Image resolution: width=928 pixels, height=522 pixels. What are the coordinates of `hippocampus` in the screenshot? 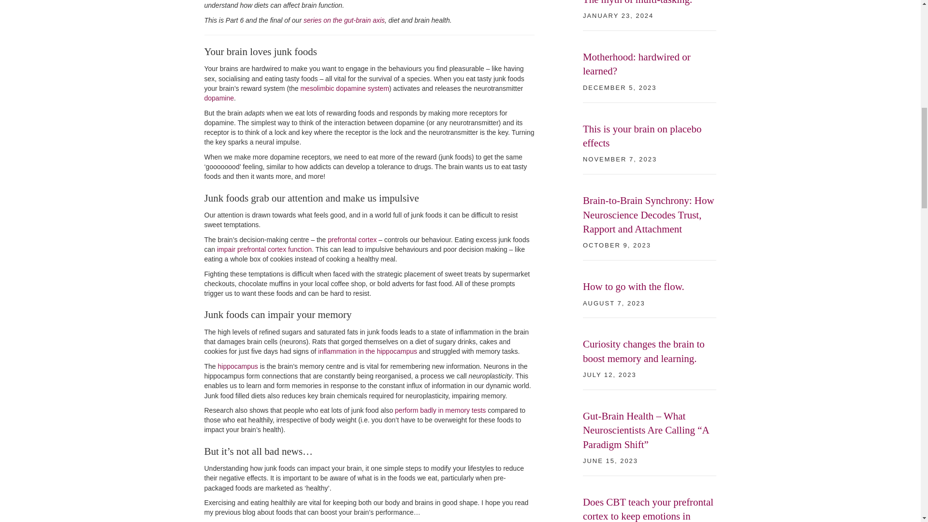 It's located at (238, 366).